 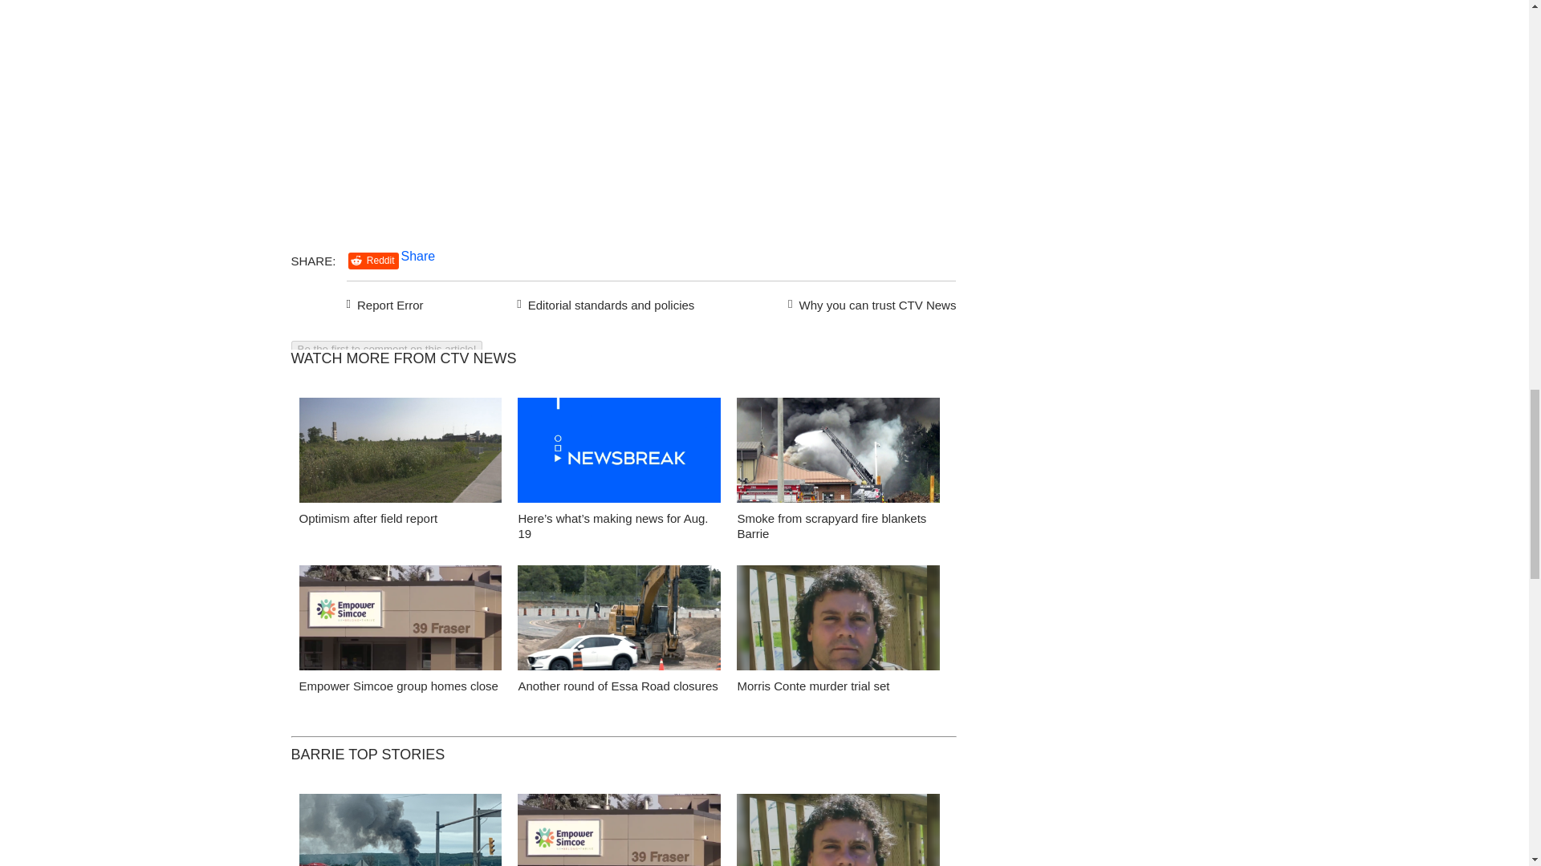 What do you see at coordinates (620, 617) in the screenshot?
I see `false` at bounding box center [620, 617].